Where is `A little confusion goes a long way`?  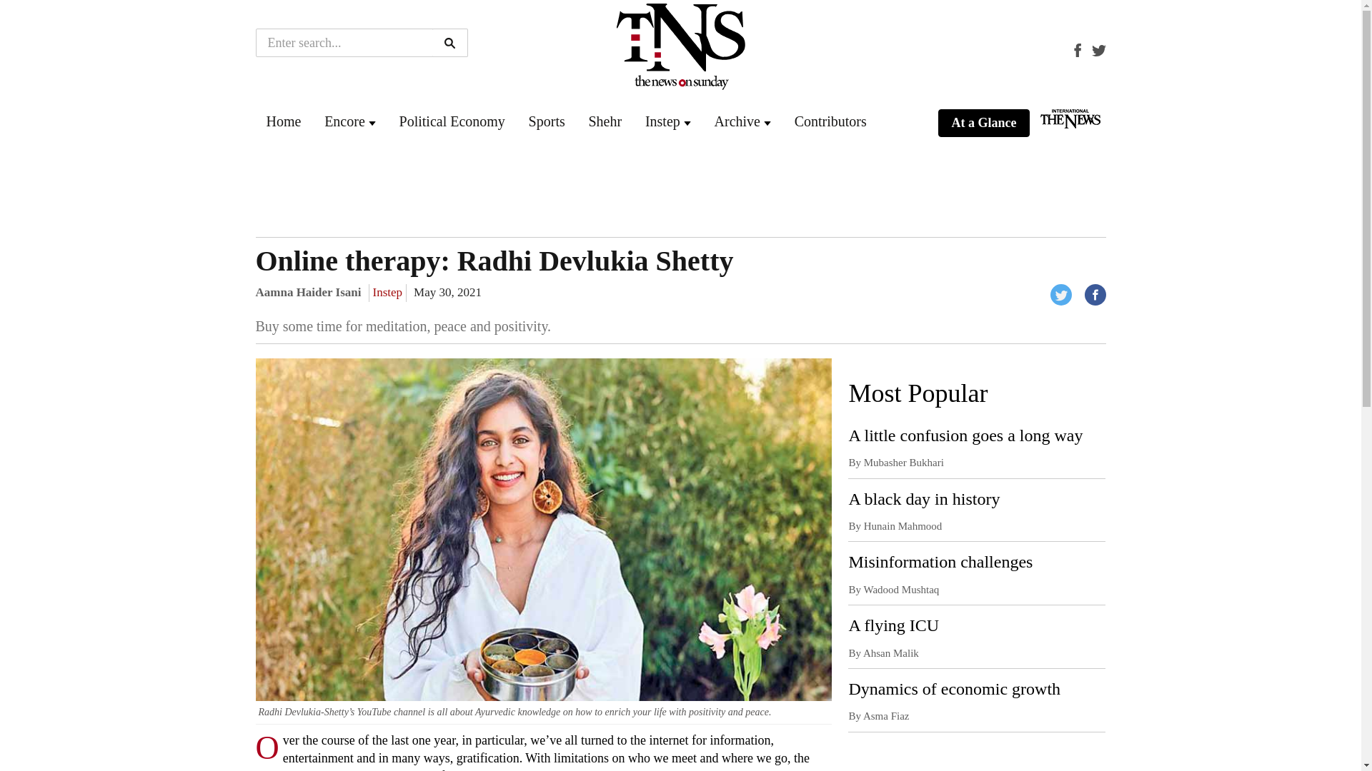
A little confusion goes a long way is located at coordinates (965, 435).